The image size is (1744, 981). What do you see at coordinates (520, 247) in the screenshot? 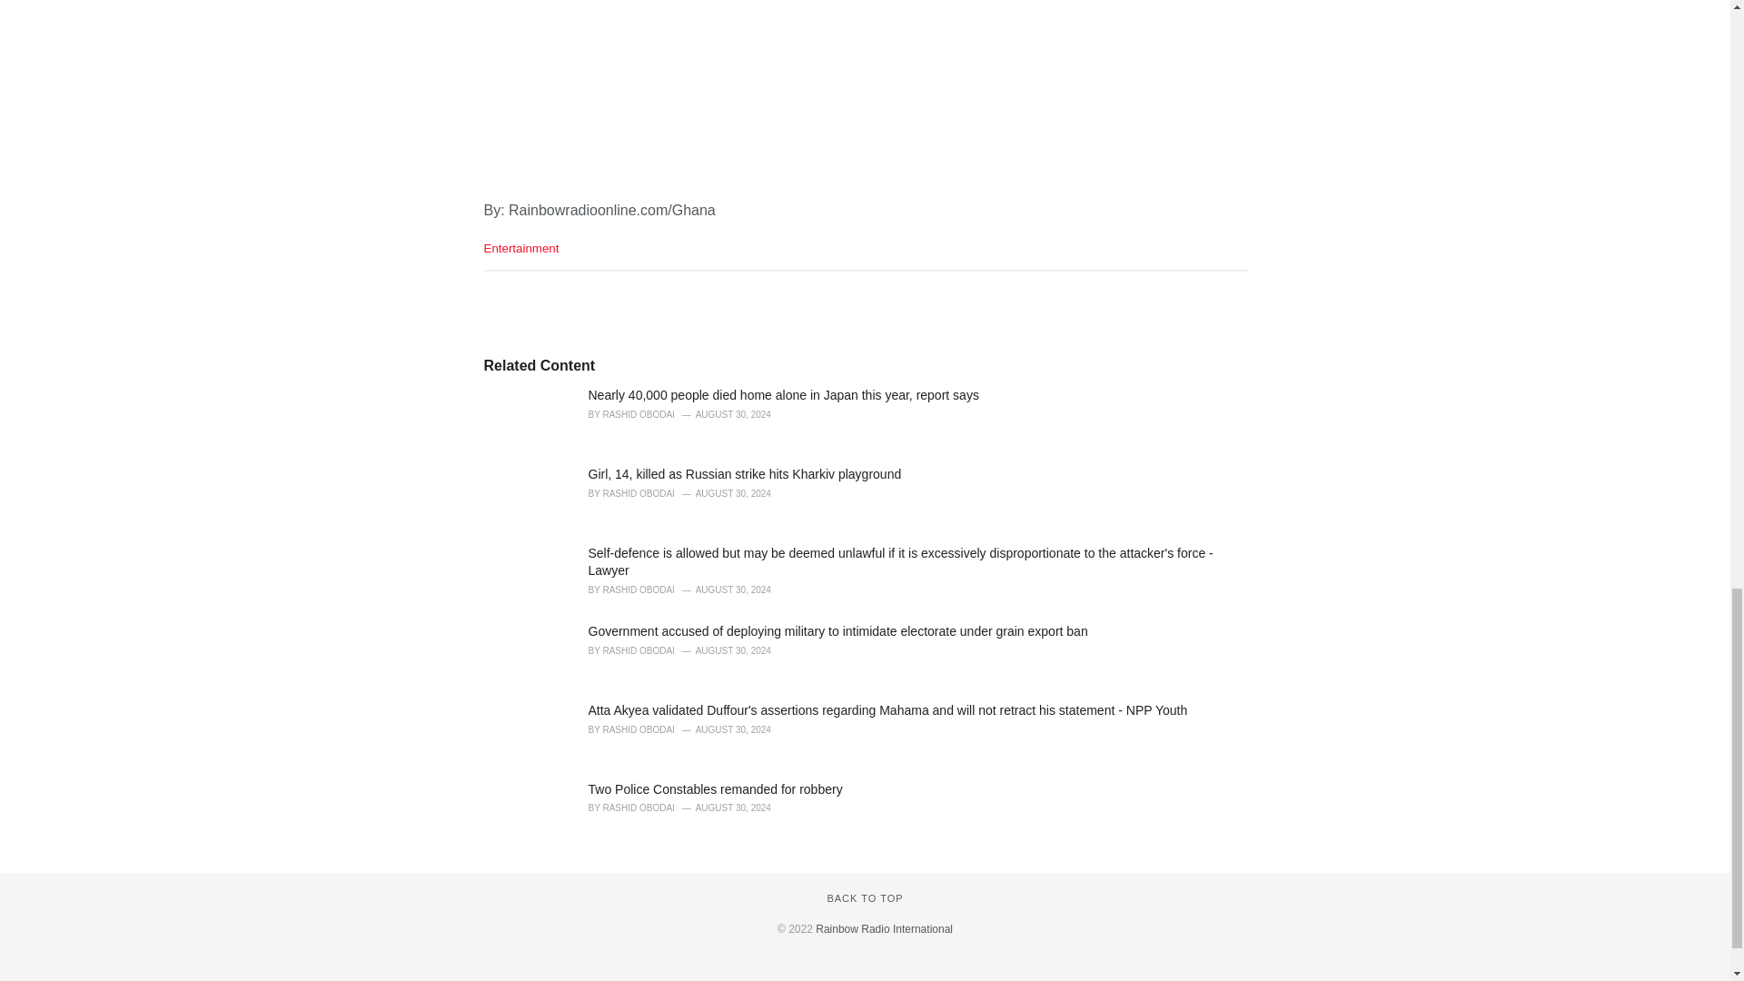
I see `Entertainment` at bounding box center [520, 247].